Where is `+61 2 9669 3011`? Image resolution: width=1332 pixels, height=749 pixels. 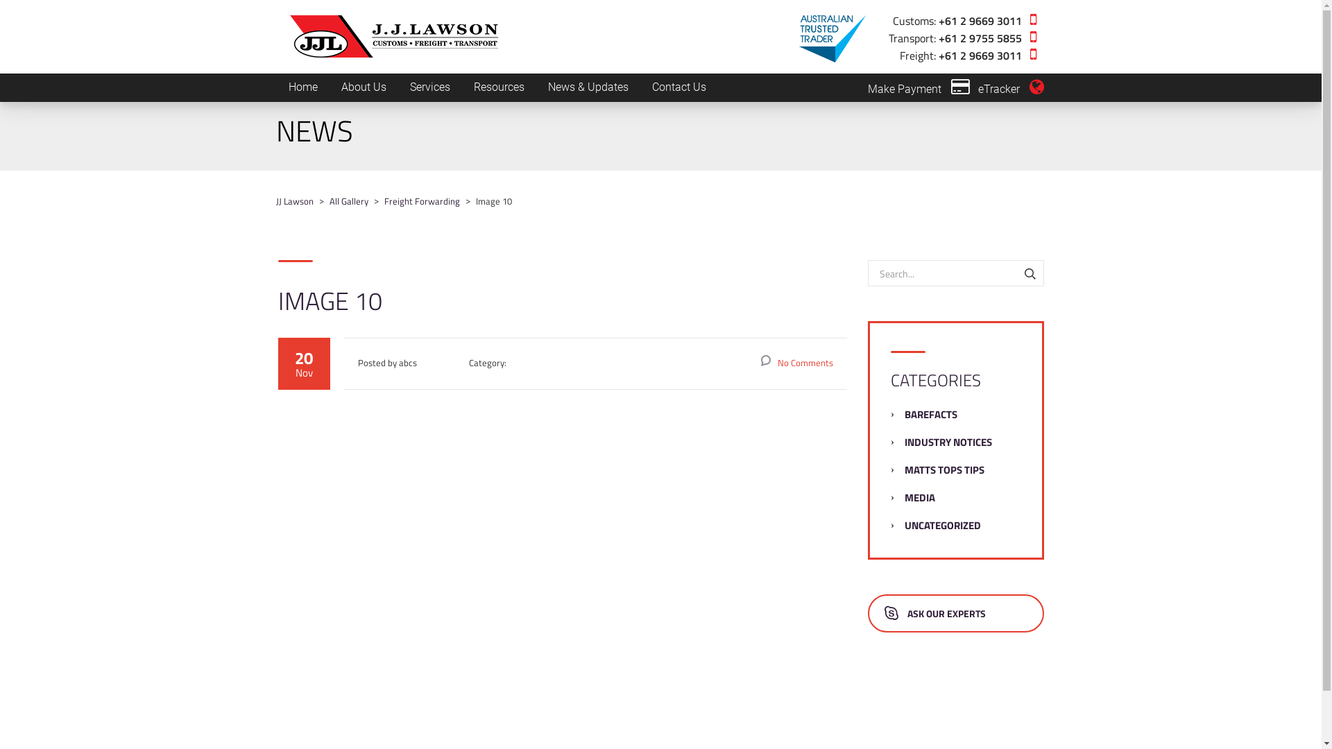 +61 2 9669 3011 is located at coordinates (980, 54).